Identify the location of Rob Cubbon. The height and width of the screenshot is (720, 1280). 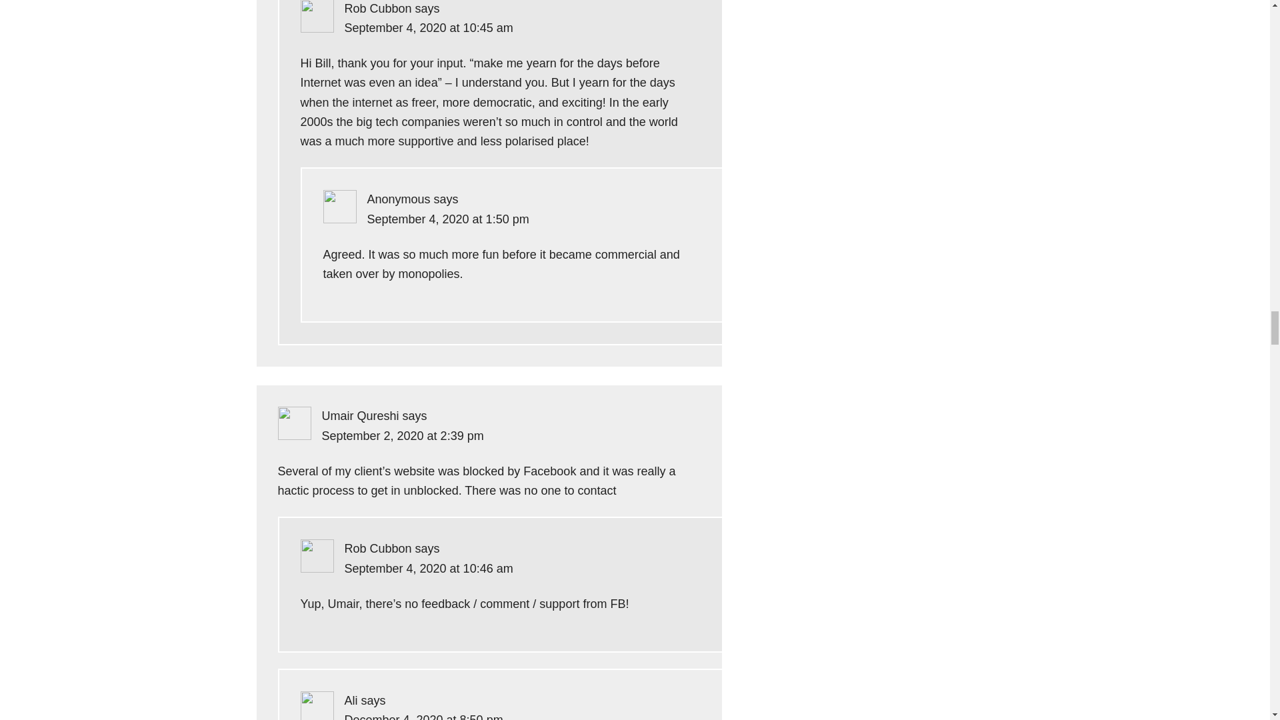
(377, 8).